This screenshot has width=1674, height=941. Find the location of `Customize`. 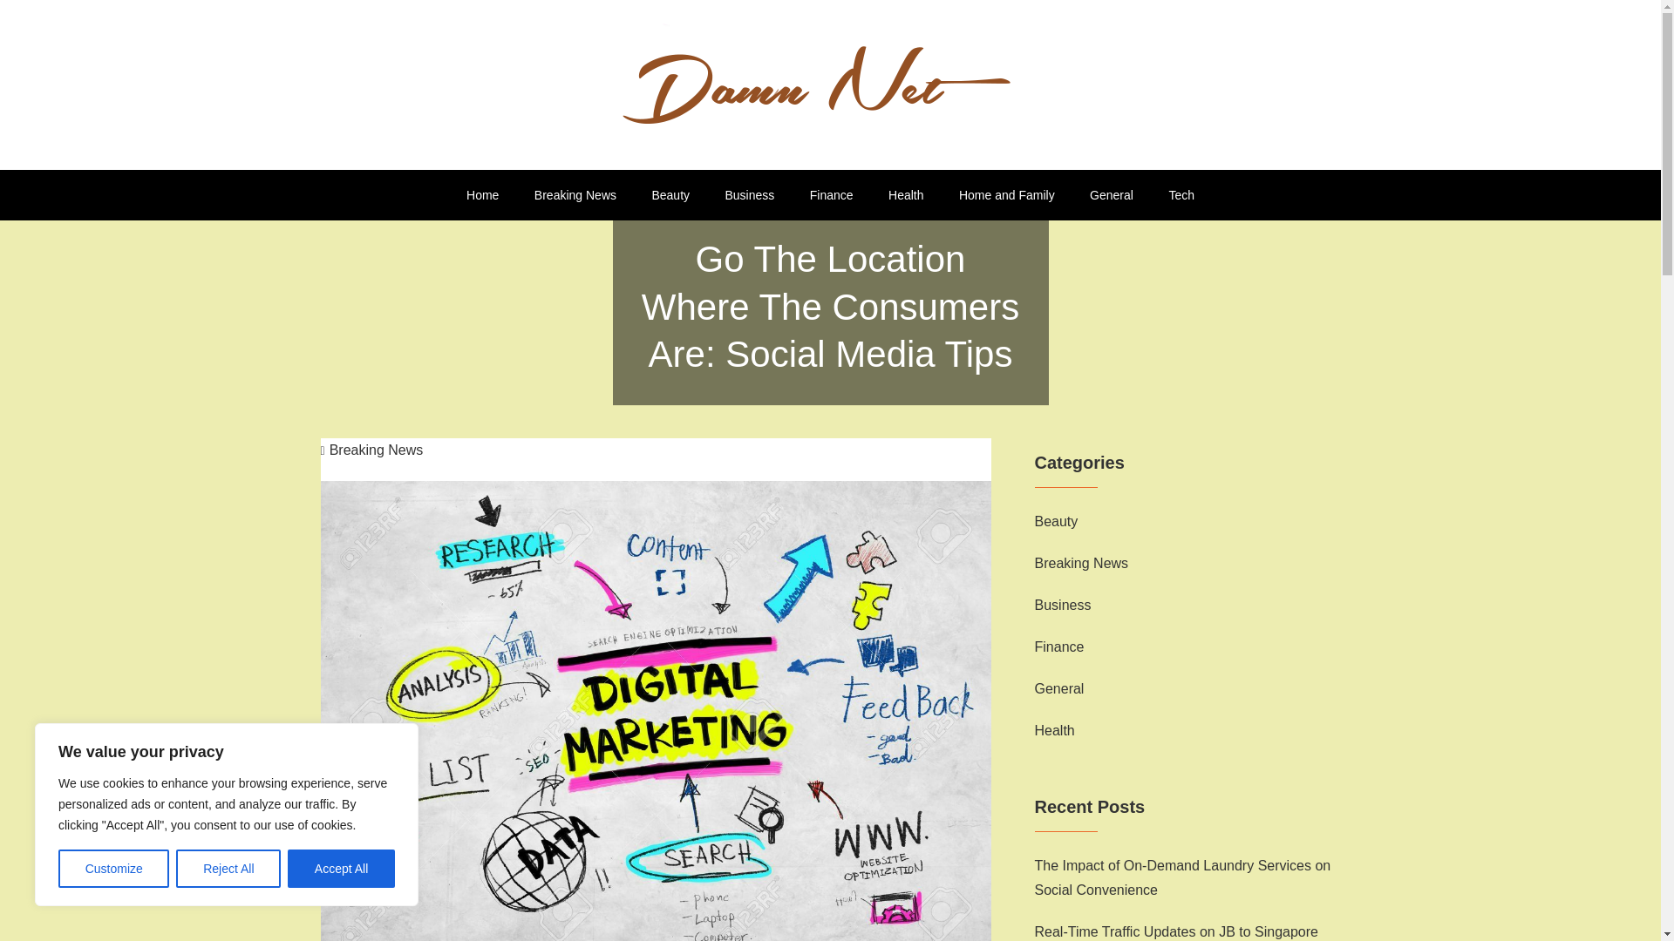

Customize is located at coordinates (113, 869).